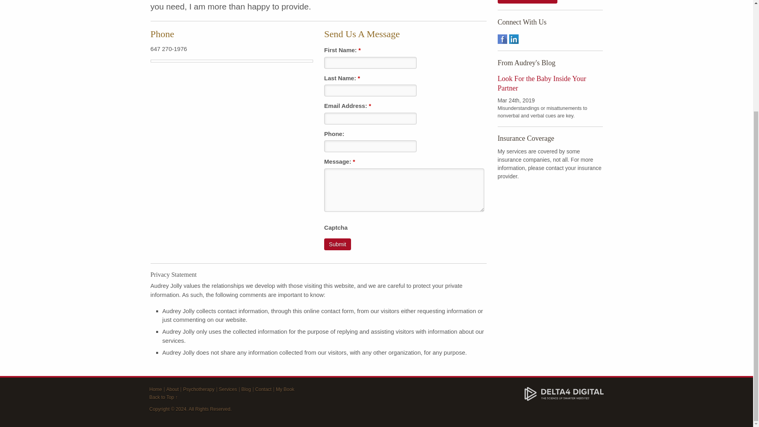 Image resolution: width=759 pixels, height=427 pixels. I want to click on My Book, so click(285, 389).